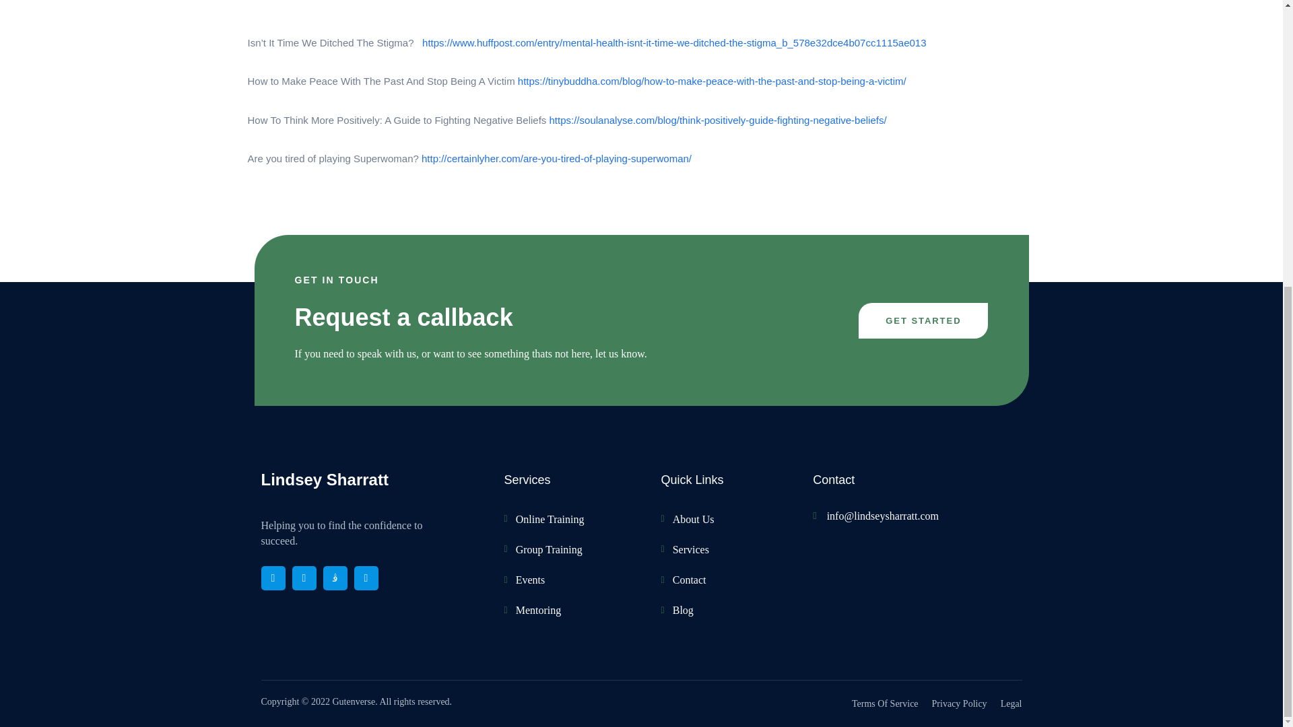  I want to click on Events, so click(575, 579).